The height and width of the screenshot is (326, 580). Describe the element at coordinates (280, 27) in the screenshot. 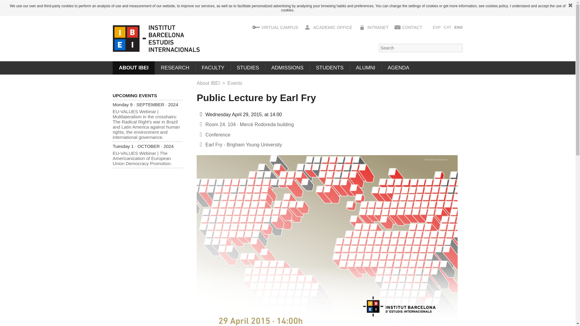

I see `VIRTUAL CAMPUS` at that location.